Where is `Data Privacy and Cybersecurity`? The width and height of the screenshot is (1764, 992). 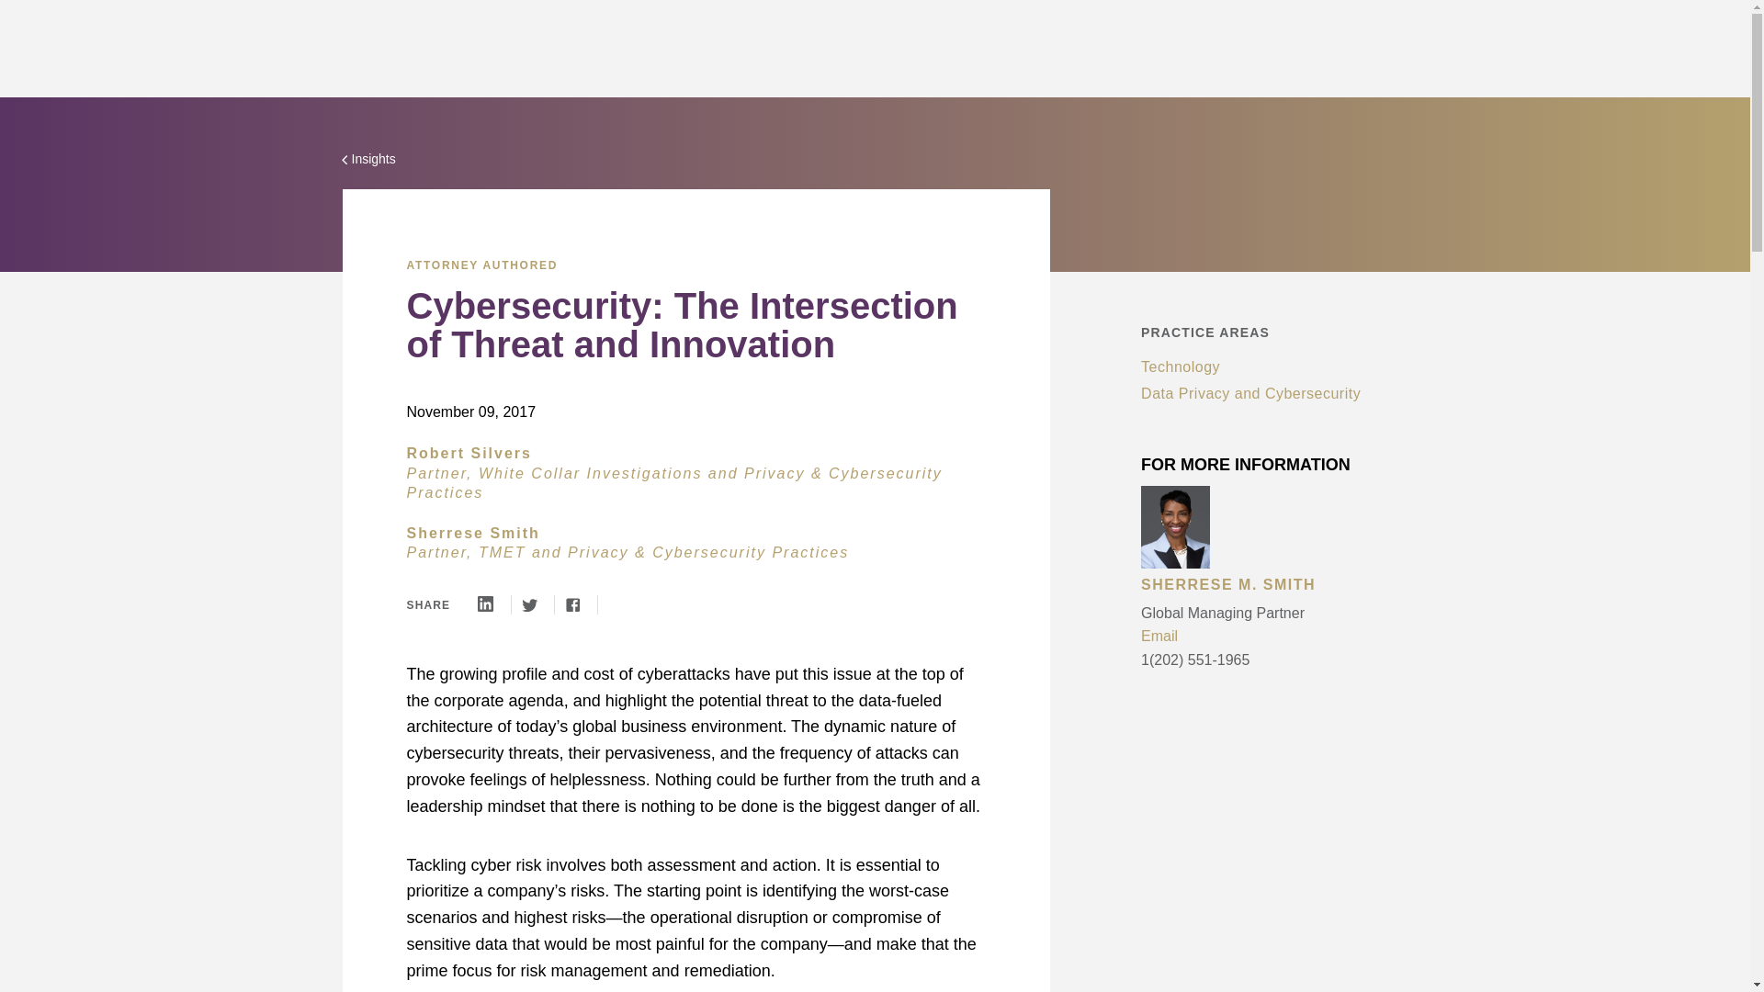
Data Privacy and Cybersecurity is located at coordinates (1250, 393).